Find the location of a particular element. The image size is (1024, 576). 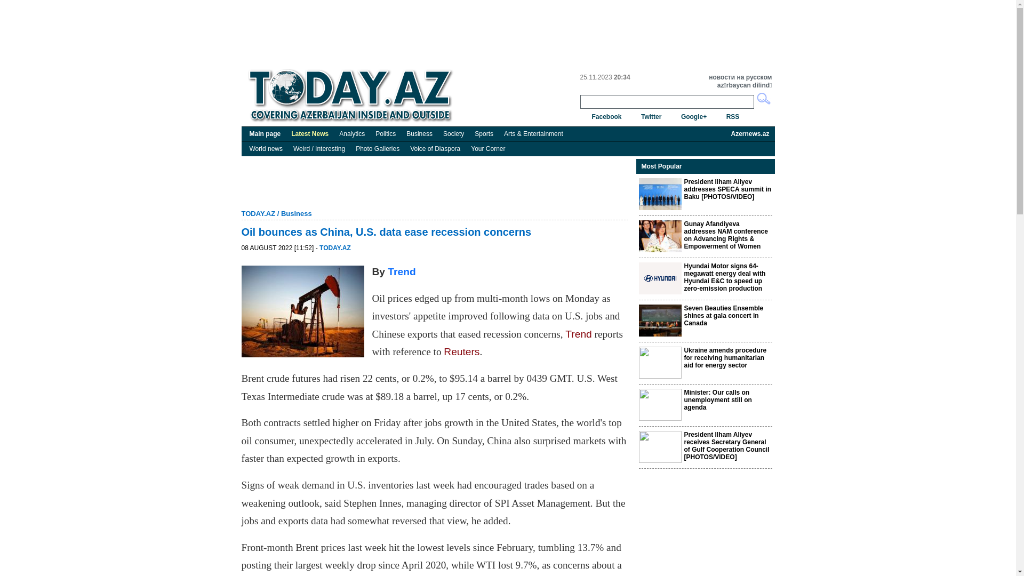

Azernews.az is located at coordinates (750, 134).